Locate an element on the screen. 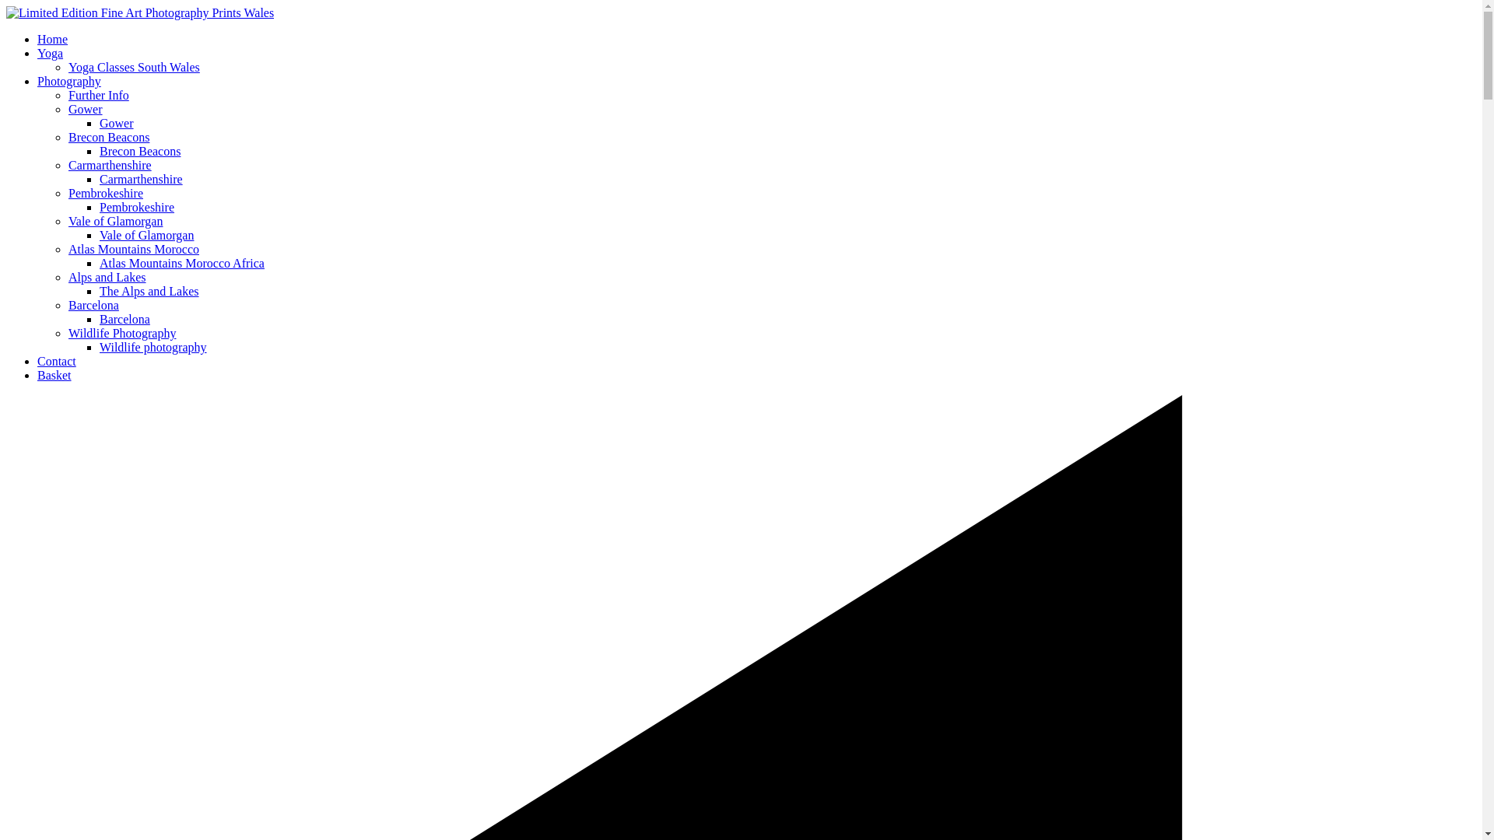 Image resolution: width=1494 pixels, height=840 pixels. Atlas Mountains Morocco is located at coordinates (134, 249).